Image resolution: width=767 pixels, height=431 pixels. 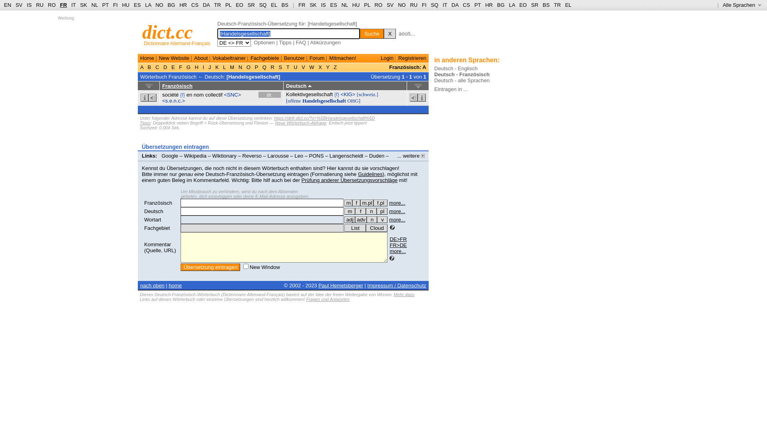 What do you see at coordinates (354, 101) in the screenshot?
I see `OHG]` at bounding box center [354, 101].